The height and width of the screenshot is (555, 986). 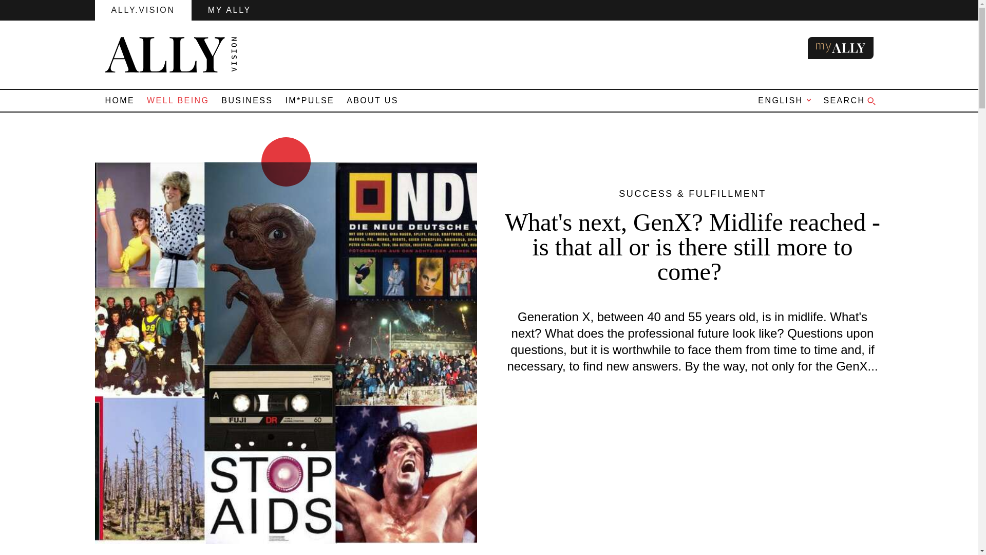 I want to click on BUSINESS, so click(x=246, y=101).